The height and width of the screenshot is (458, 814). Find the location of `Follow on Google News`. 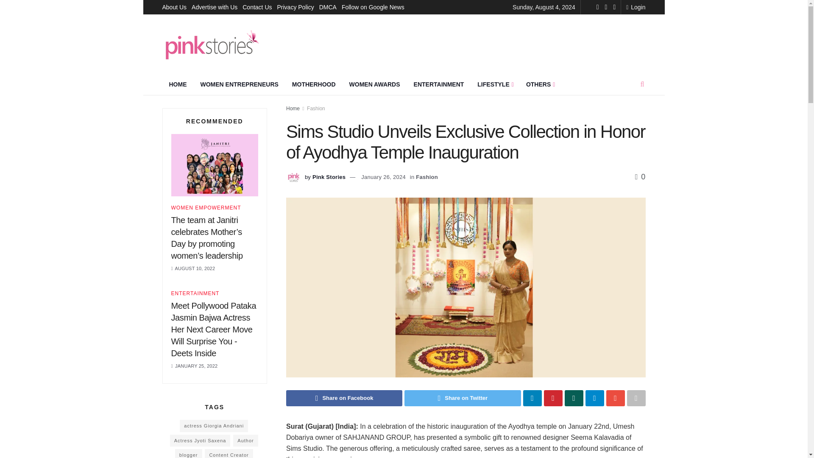

Follow on Google News is located at coordinates (373, 7).